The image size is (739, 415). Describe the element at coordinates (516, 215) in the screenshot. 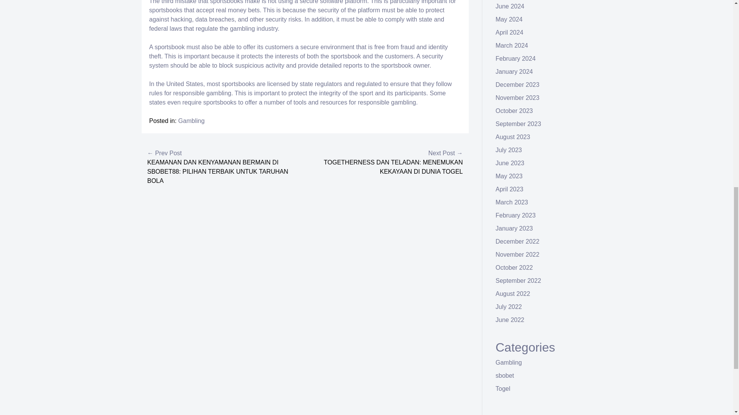

I see `February 2023` at that location.